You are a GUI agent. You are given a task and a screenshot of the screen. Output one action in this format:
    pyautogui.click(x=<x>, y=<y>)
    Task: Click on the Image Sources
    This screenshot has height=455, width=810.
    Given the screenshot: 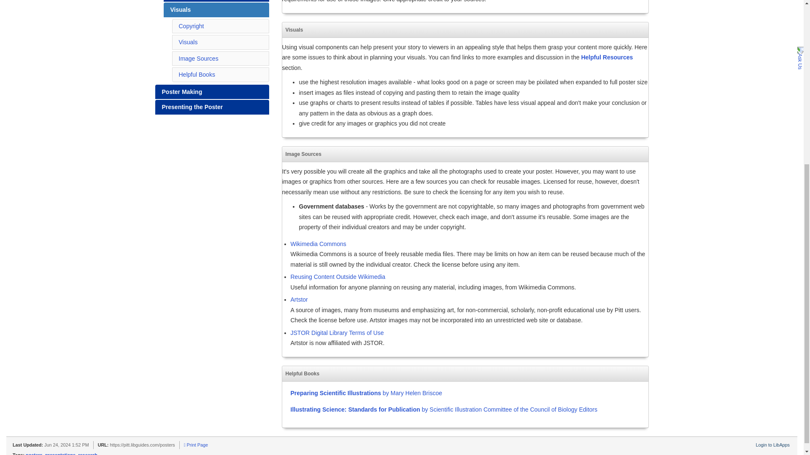 What is the action you would take?
    pyautogui.click(x=199, y=58)
    